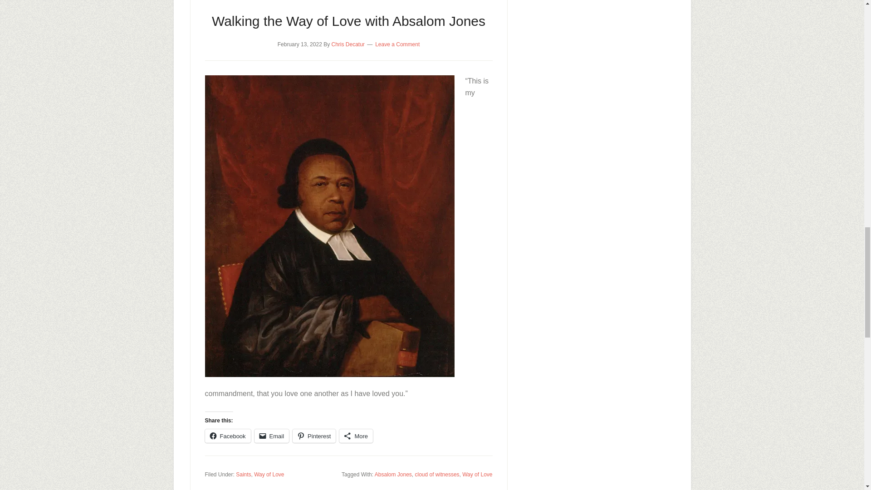  What do you see at coordinates (228, 436) in the screenshot?
I see `Click to share on Facebook` at bounding box center [228, 436].